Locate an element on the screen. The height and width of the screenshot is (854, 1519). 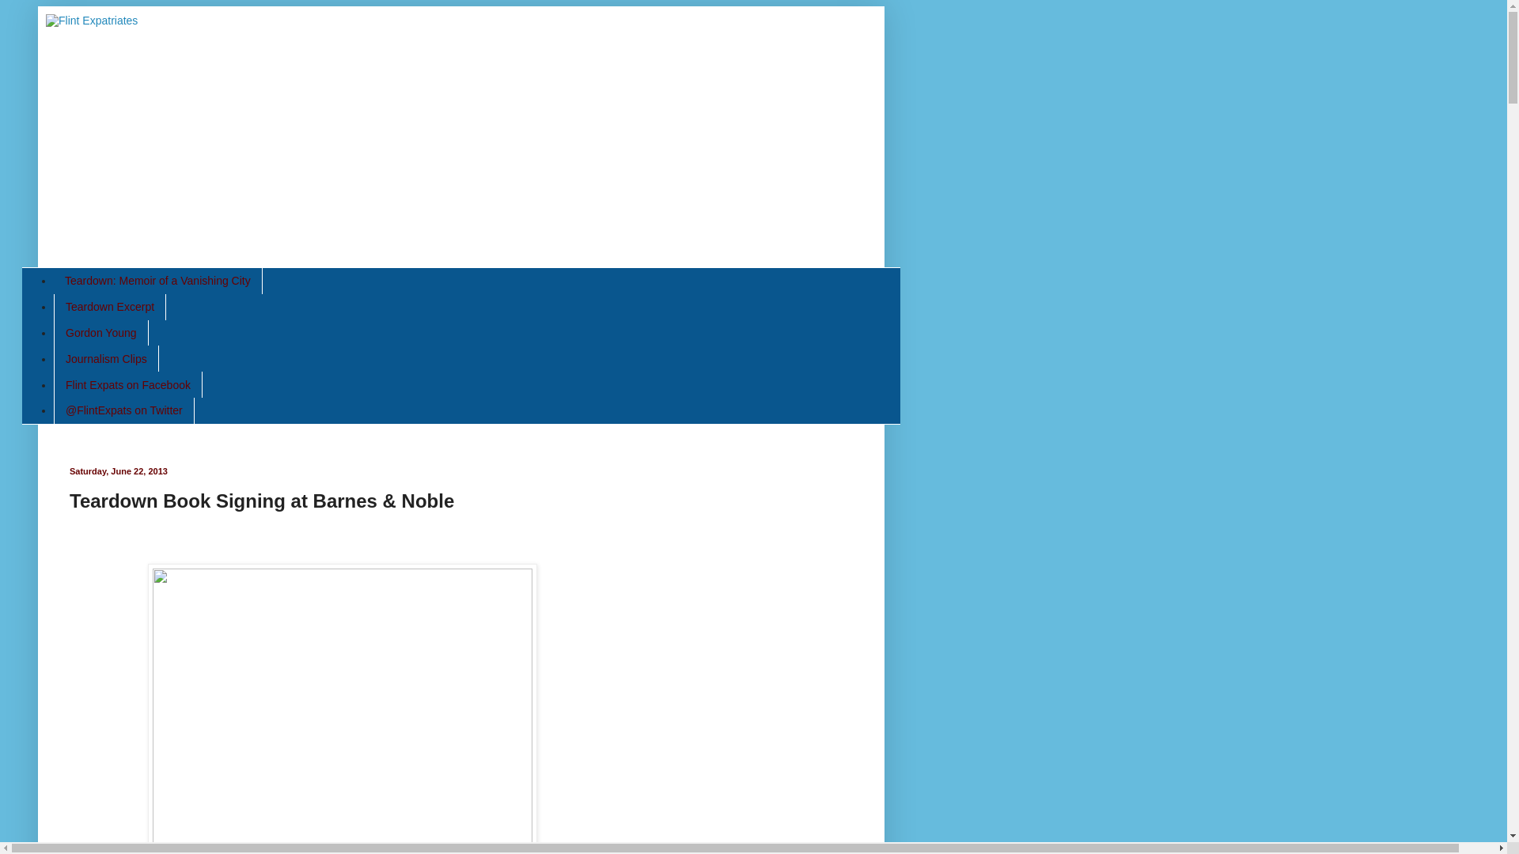
Journalism Clips is located at coordinates (106, 358).